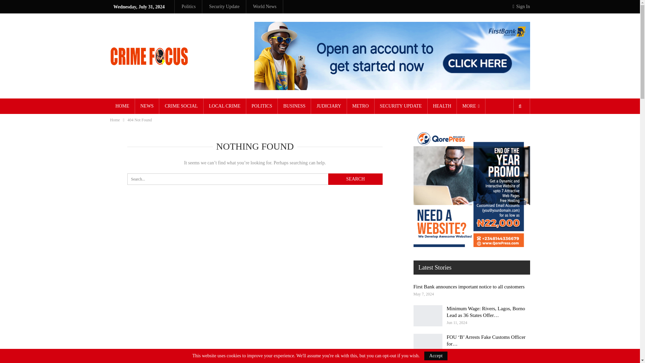  I want to click on Security Update, so click(224, 6).